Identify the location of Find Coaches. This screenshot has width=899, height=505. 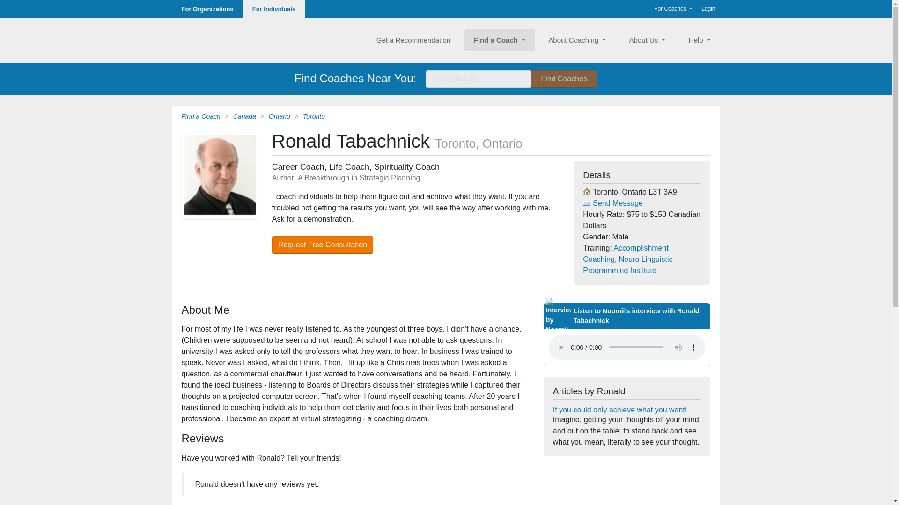
(564, 79).